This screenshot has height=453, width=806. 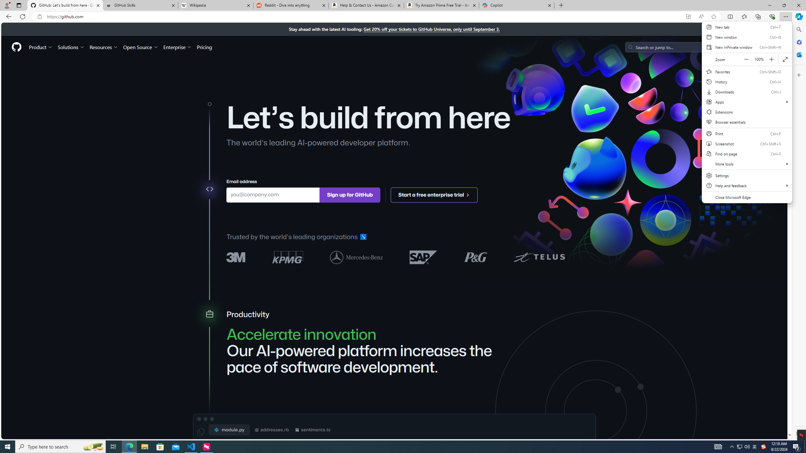 I want to click on Product, so click(x=41, y=47).